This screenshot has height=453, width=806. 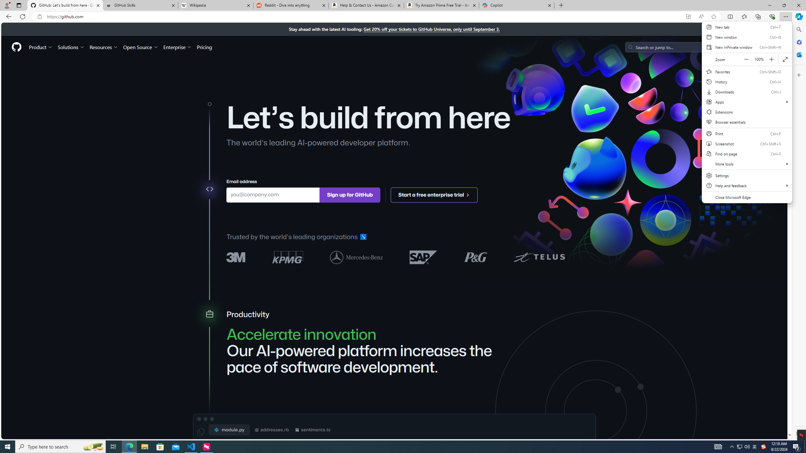 I want to click on Product, so click(x=41, y=47).